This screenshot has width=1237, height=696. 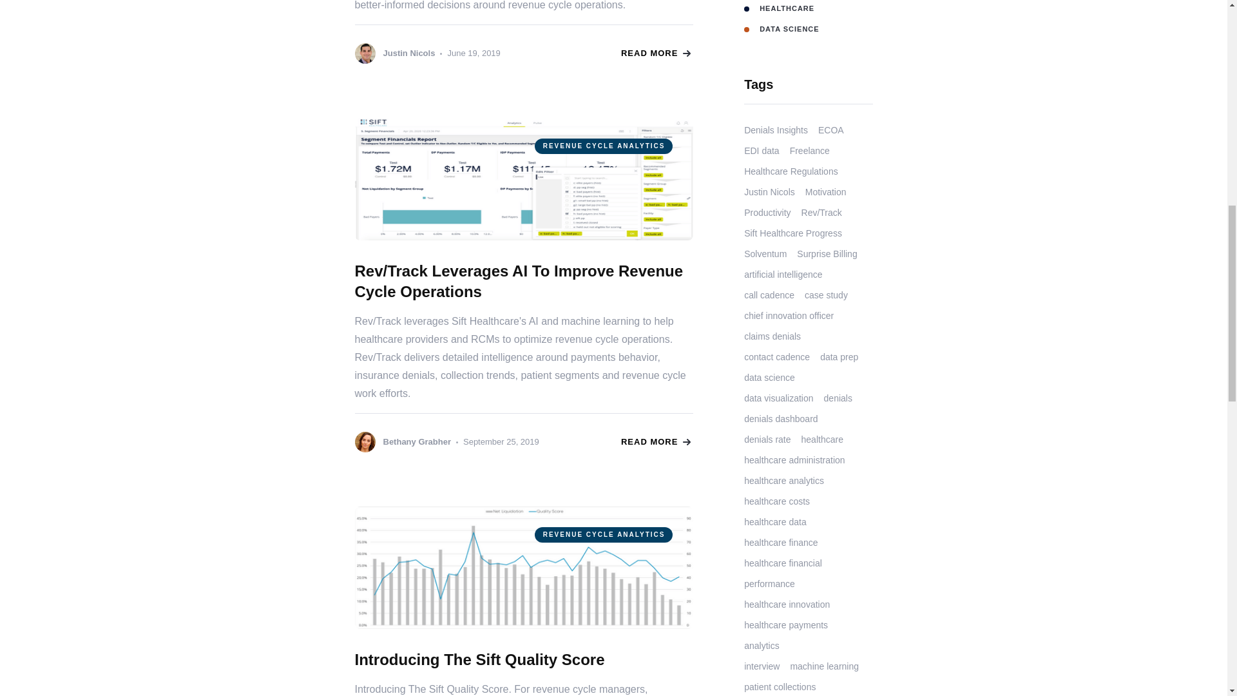 I want to click on REVENUE CYCLE ANALYTICS, so click(x=523, y=568).